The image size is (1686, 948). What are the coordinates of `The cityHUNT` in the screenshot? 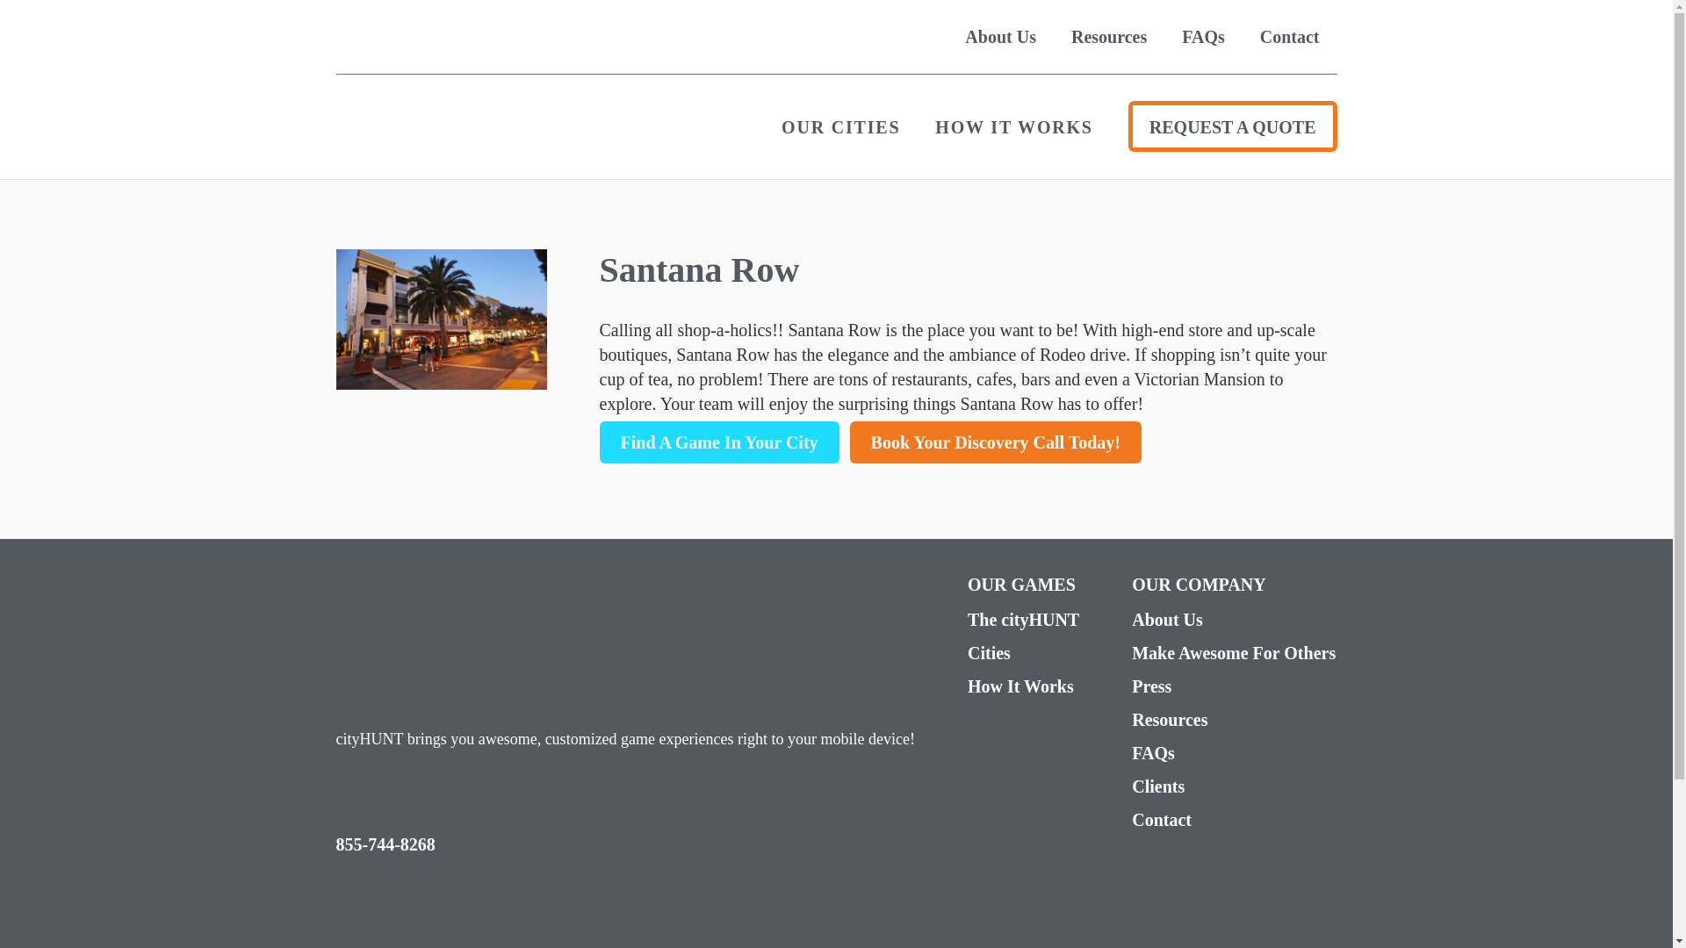 It's located at (1023, 620).